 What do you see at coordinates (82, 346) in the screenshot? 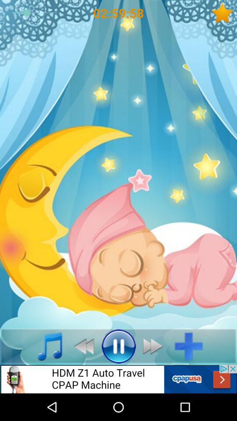
I see `toggle rewind option` at bounding box center [82, 346].